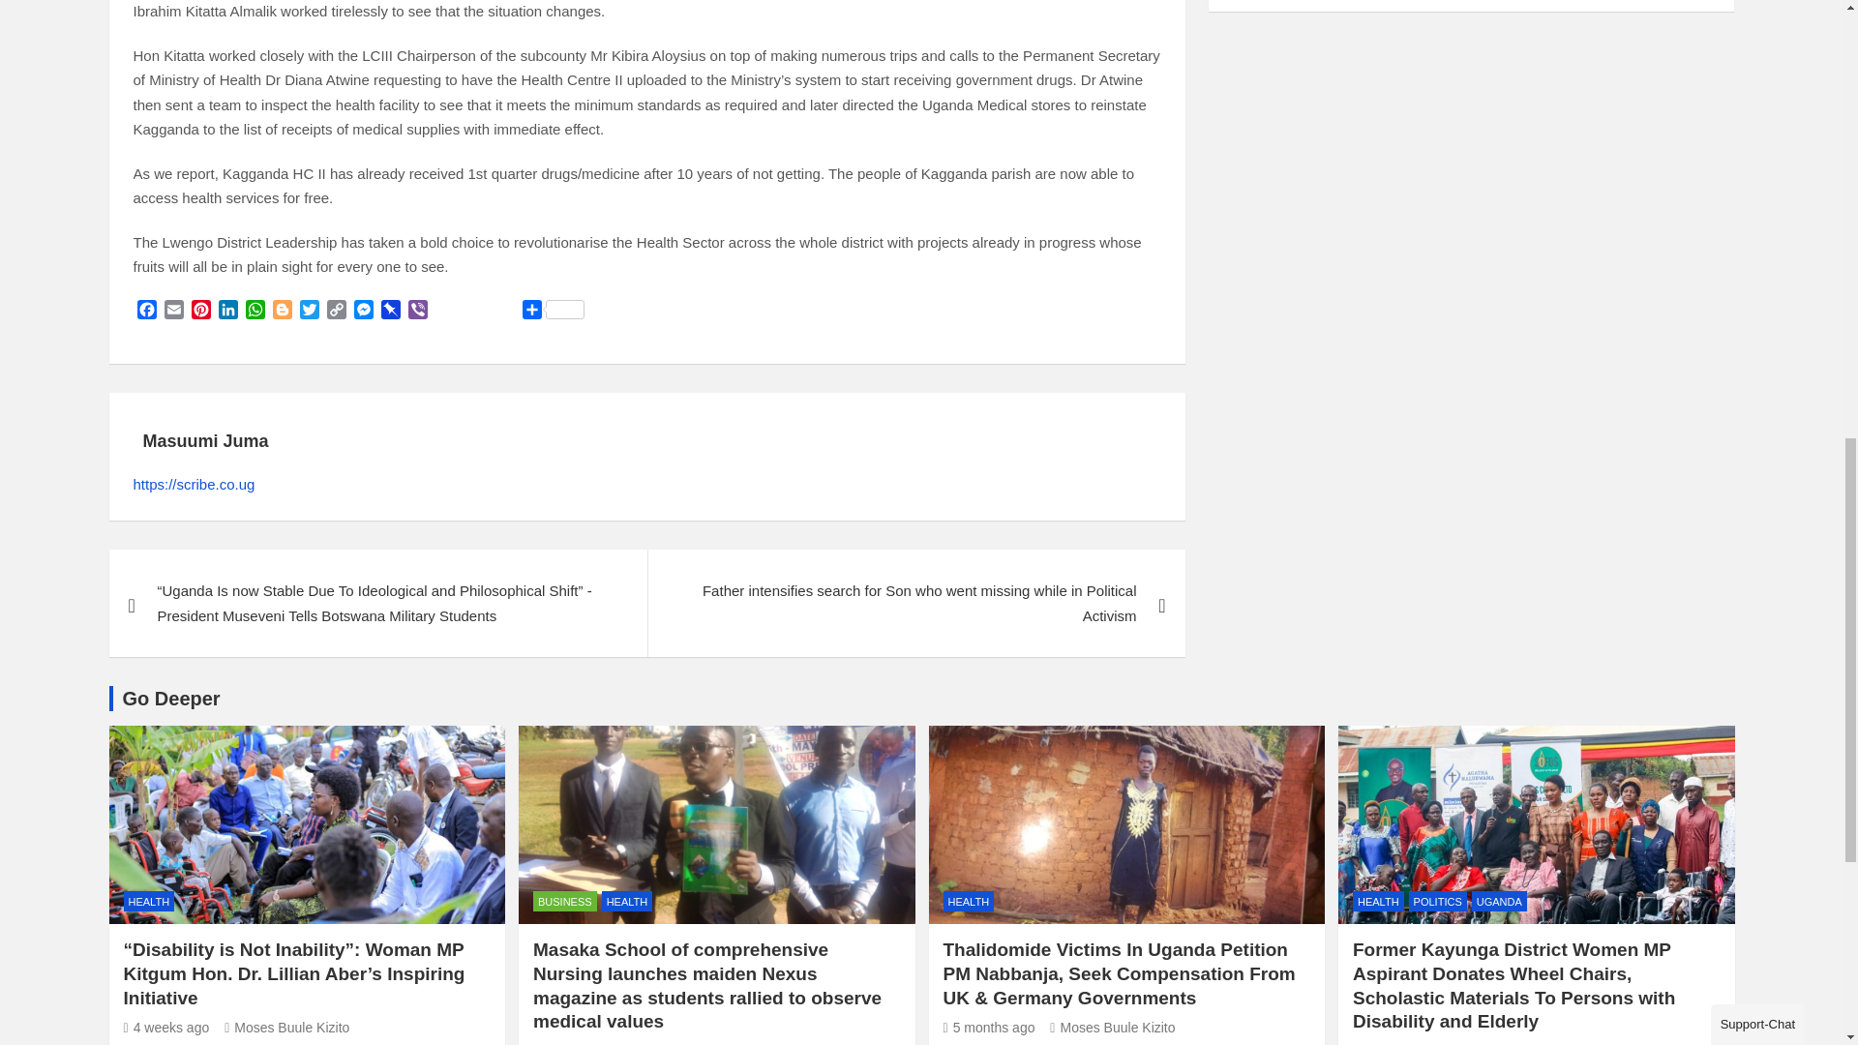 The width and height of the screenshot is (1858, 1045). What do you see at coordinates (201, 312) in the screenshot?
I see `Pinterest` at bounding box center [201, 312].